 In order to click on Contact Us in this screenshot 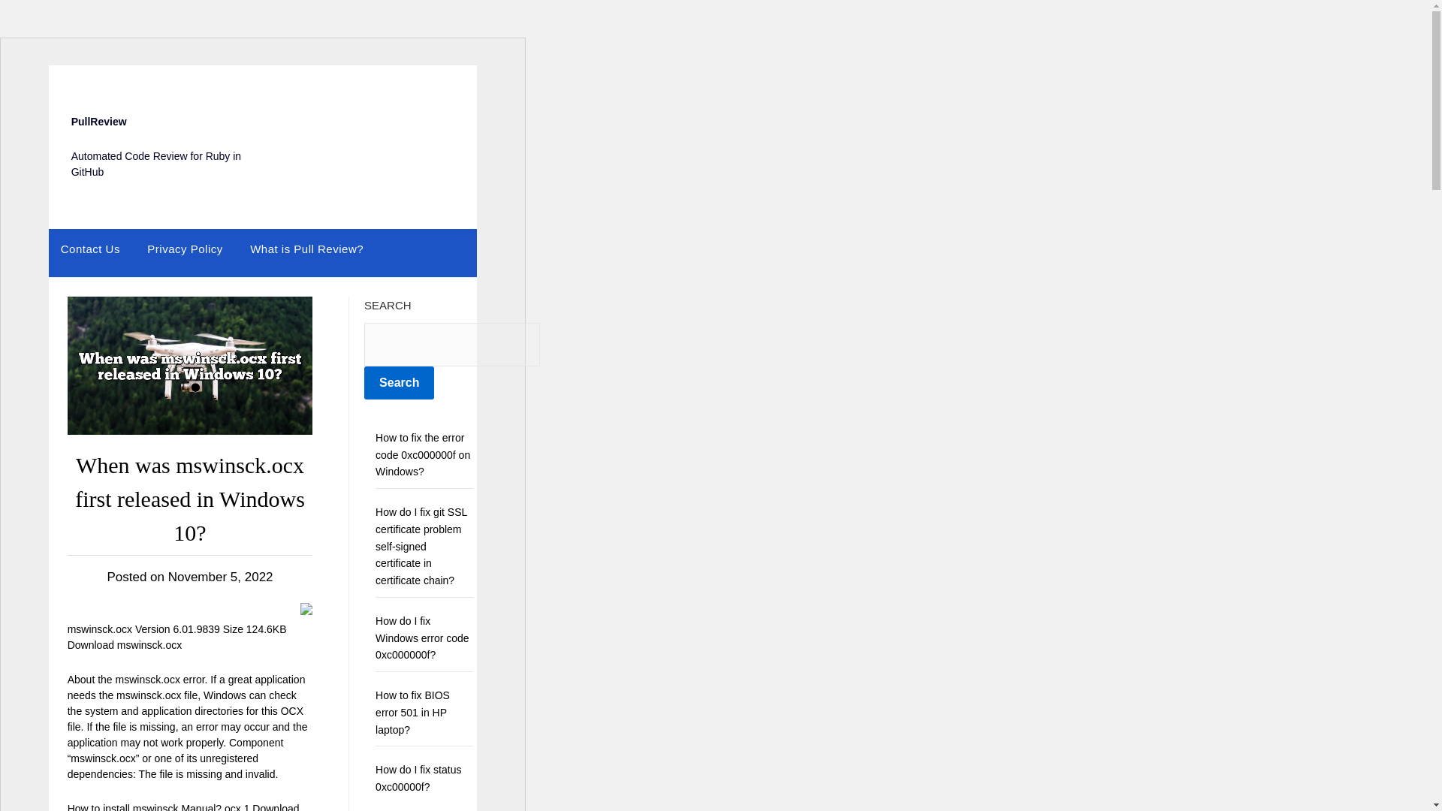, I will do `click(90, 249)`.